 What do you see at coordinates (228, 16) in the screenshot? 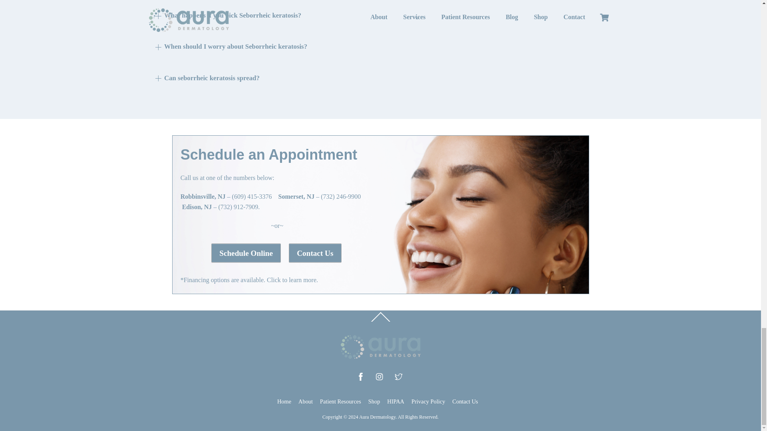
I see `What happens if you pick Seborrheic keratosis?` at bounding box center [228, 16].